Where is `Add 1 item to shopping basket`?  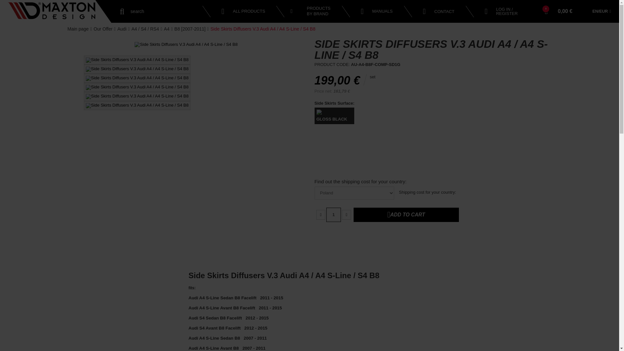 Add 1 item to shopping basket is located at coordinates (406, 214).